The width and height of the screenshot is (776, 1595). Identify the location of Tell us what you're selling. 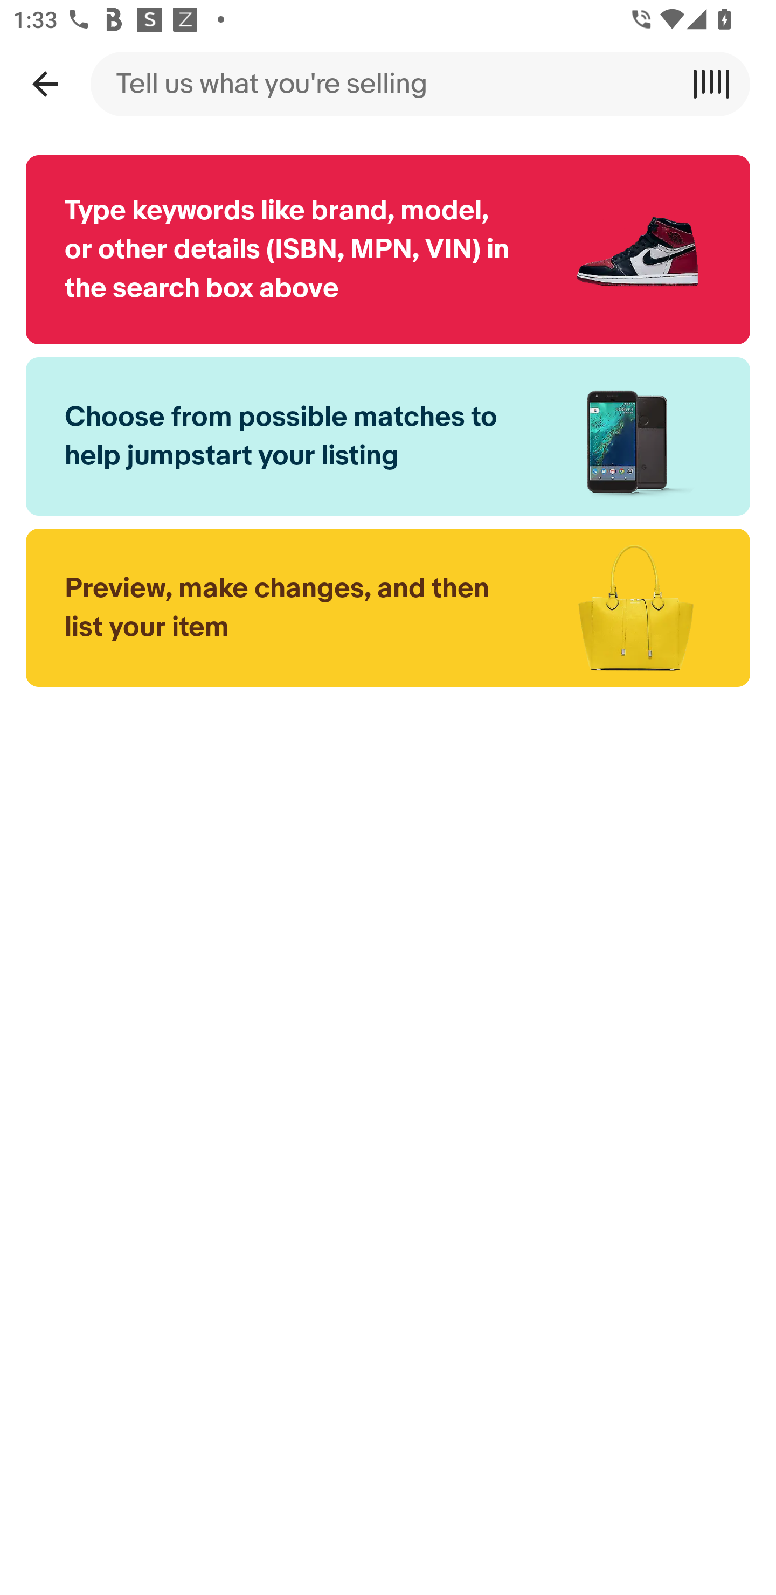
(388, 84).